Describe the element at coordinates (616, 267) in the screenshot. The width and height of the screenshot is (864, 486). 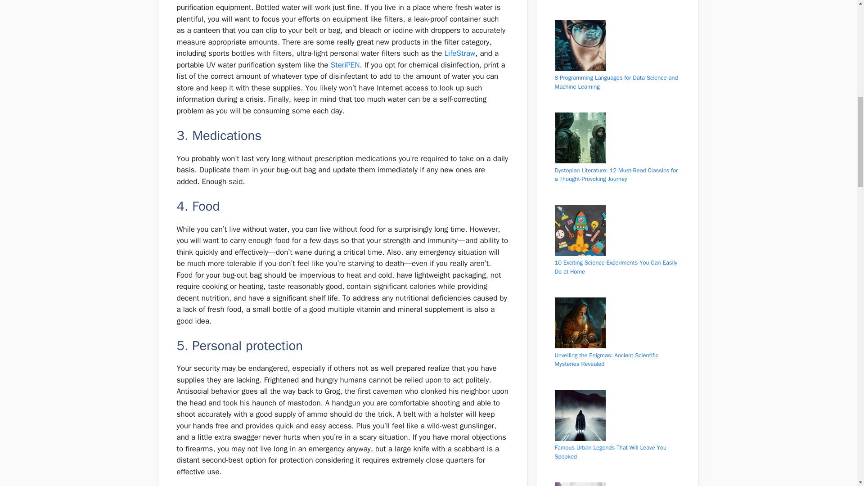
I see `10 Exciting Science Experiments You Can Easily Do at Home` at that location.